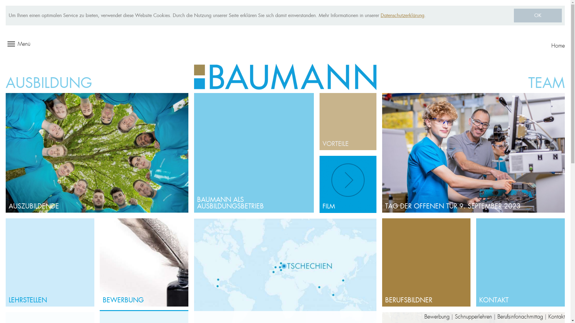  I want to click on AUSZUBILDENDE, so click(97, 153).